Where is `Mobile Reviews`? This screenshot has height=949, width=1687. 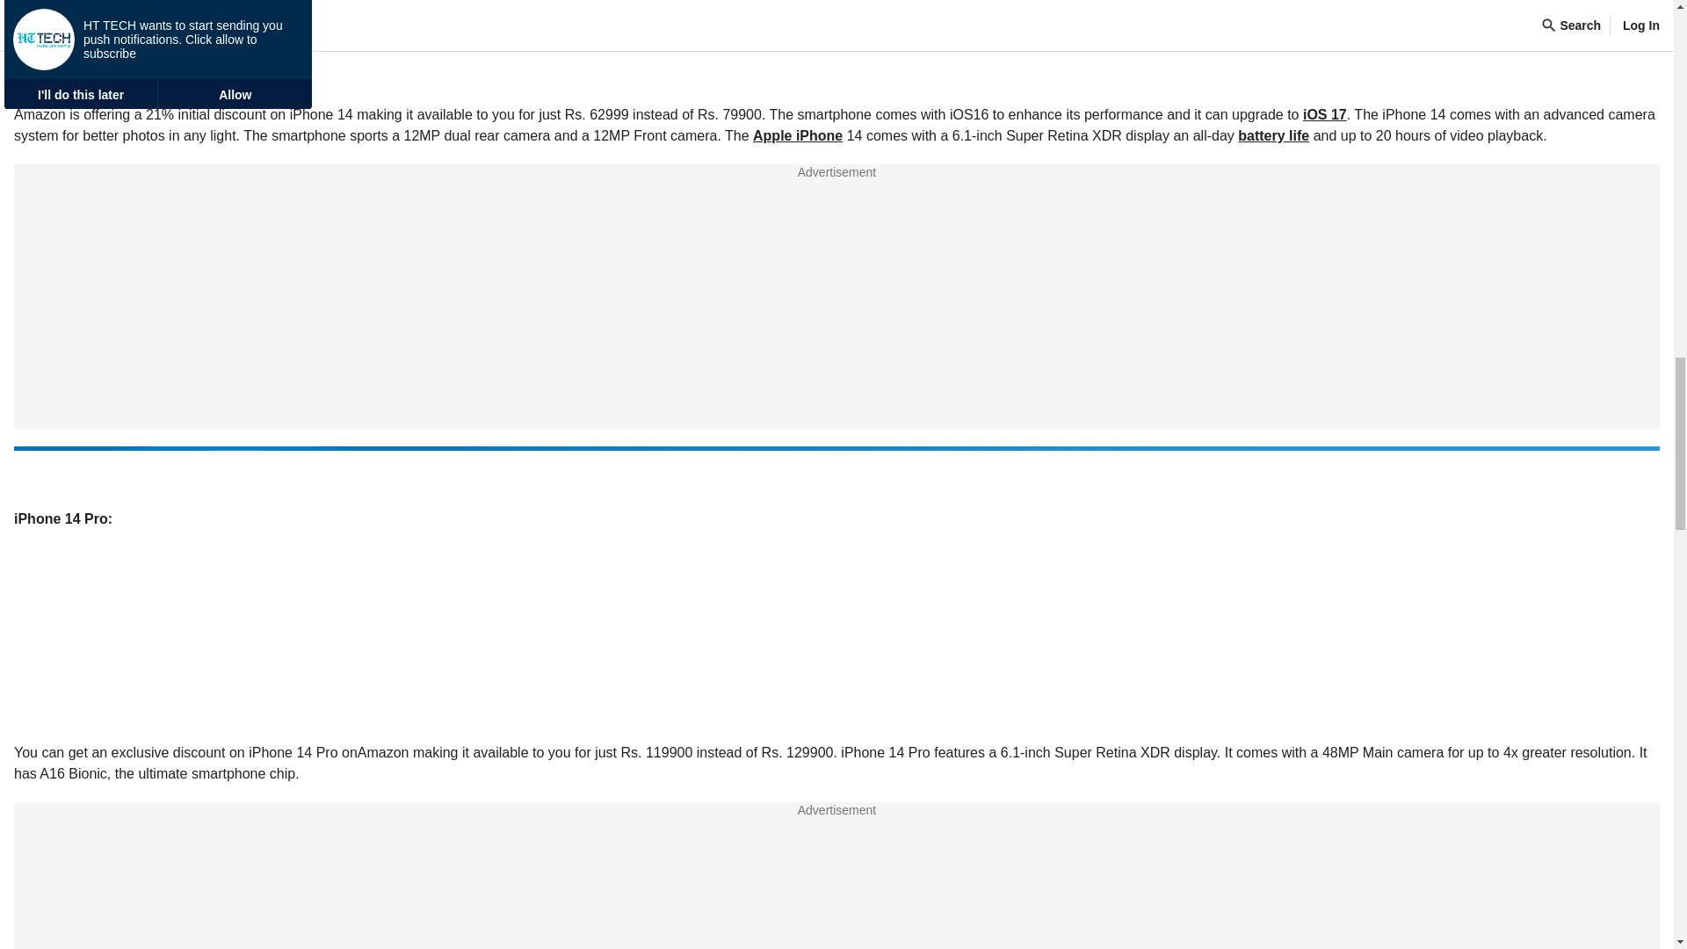 Mobile Reviews is located at coordinates (836, 780).